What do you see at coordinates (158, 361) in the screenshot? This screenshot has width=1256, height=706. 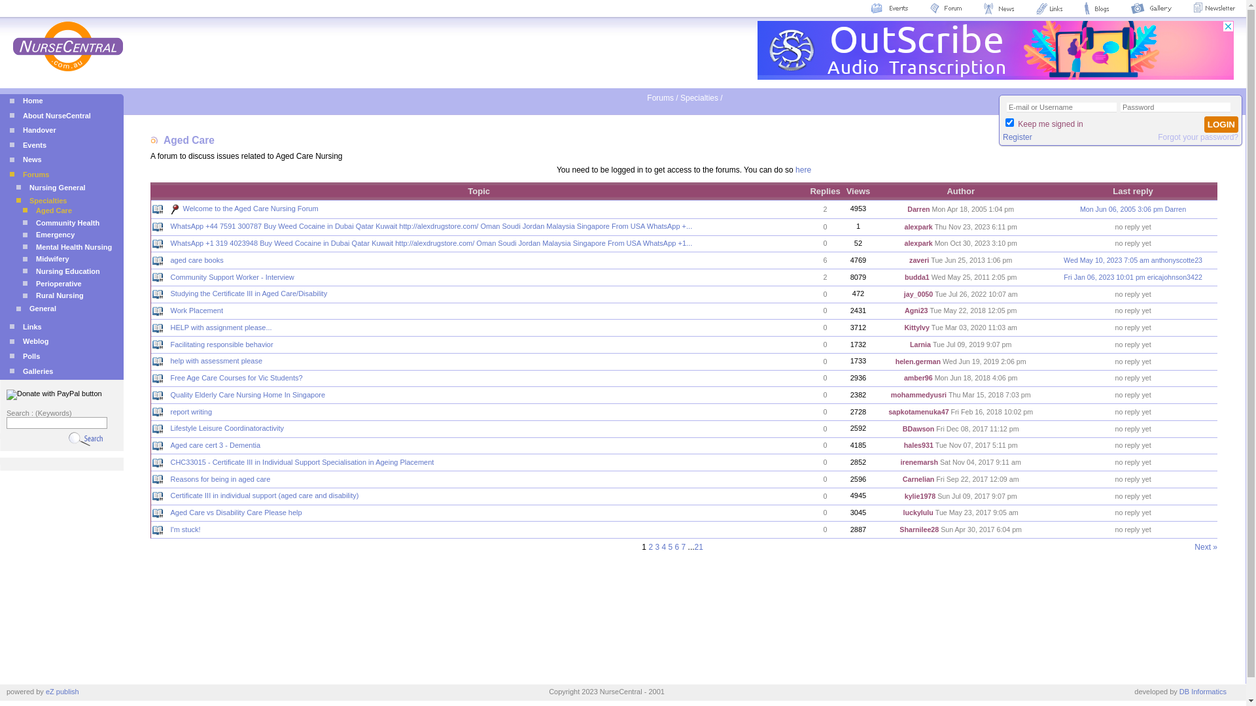 I see `old and not hot` at bounding box center [158, 361].